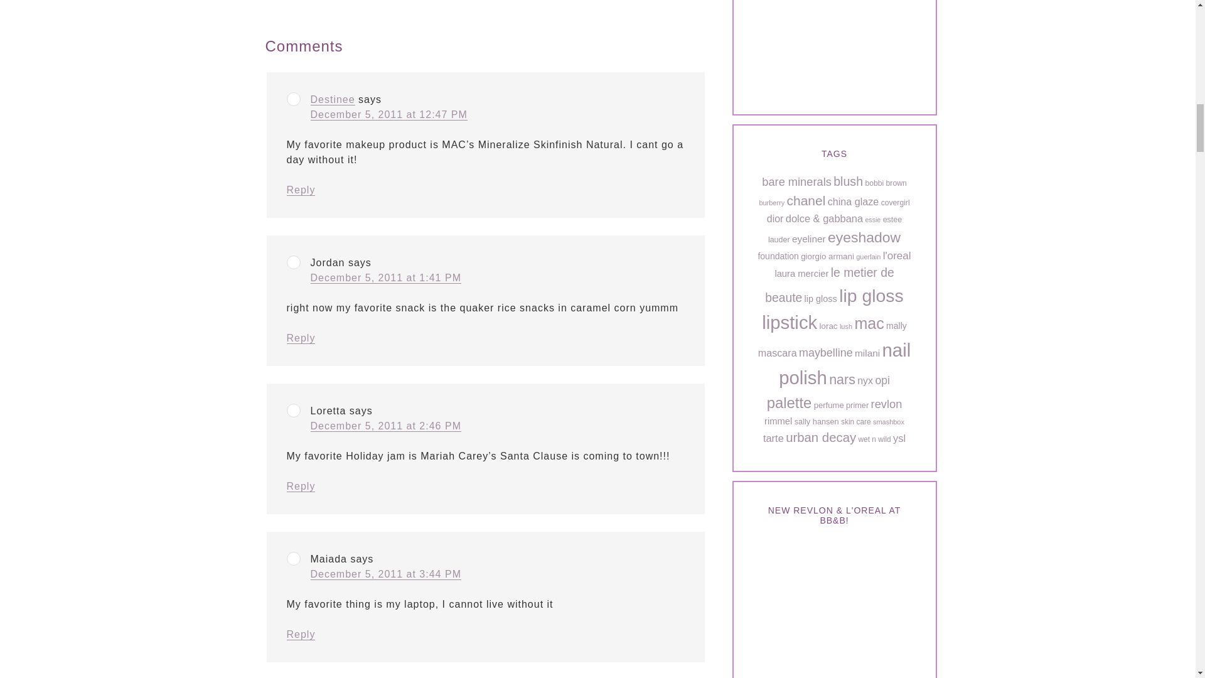  Describe the element at coordinates (388, 114) in the screenshot. I see `December 5, 2011 at 12:47 PM` at that location.